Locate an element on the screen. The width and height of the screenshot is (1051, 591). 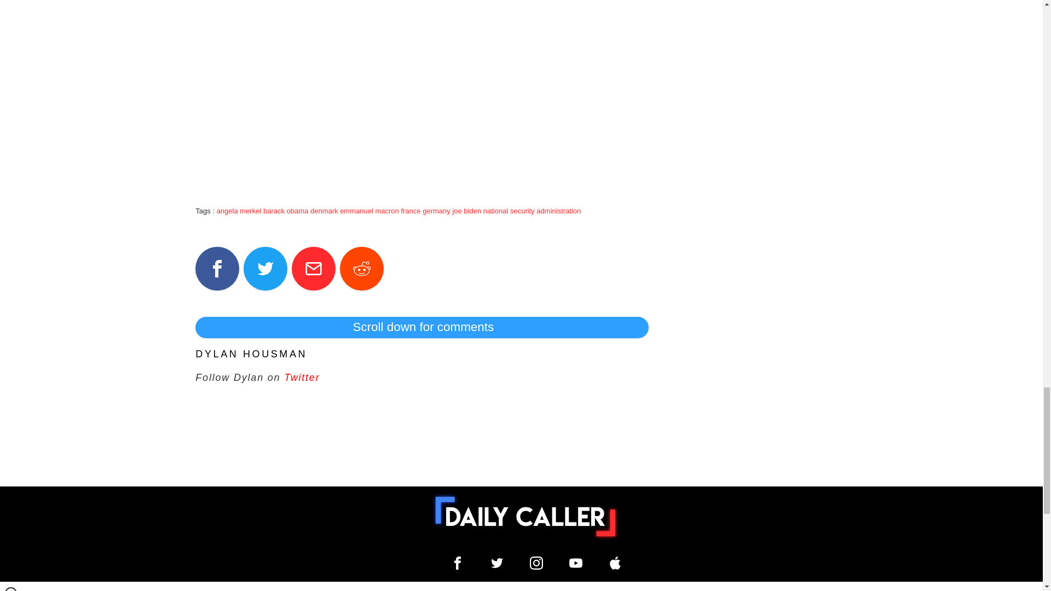
To home page is located at coordinates (525, 517).